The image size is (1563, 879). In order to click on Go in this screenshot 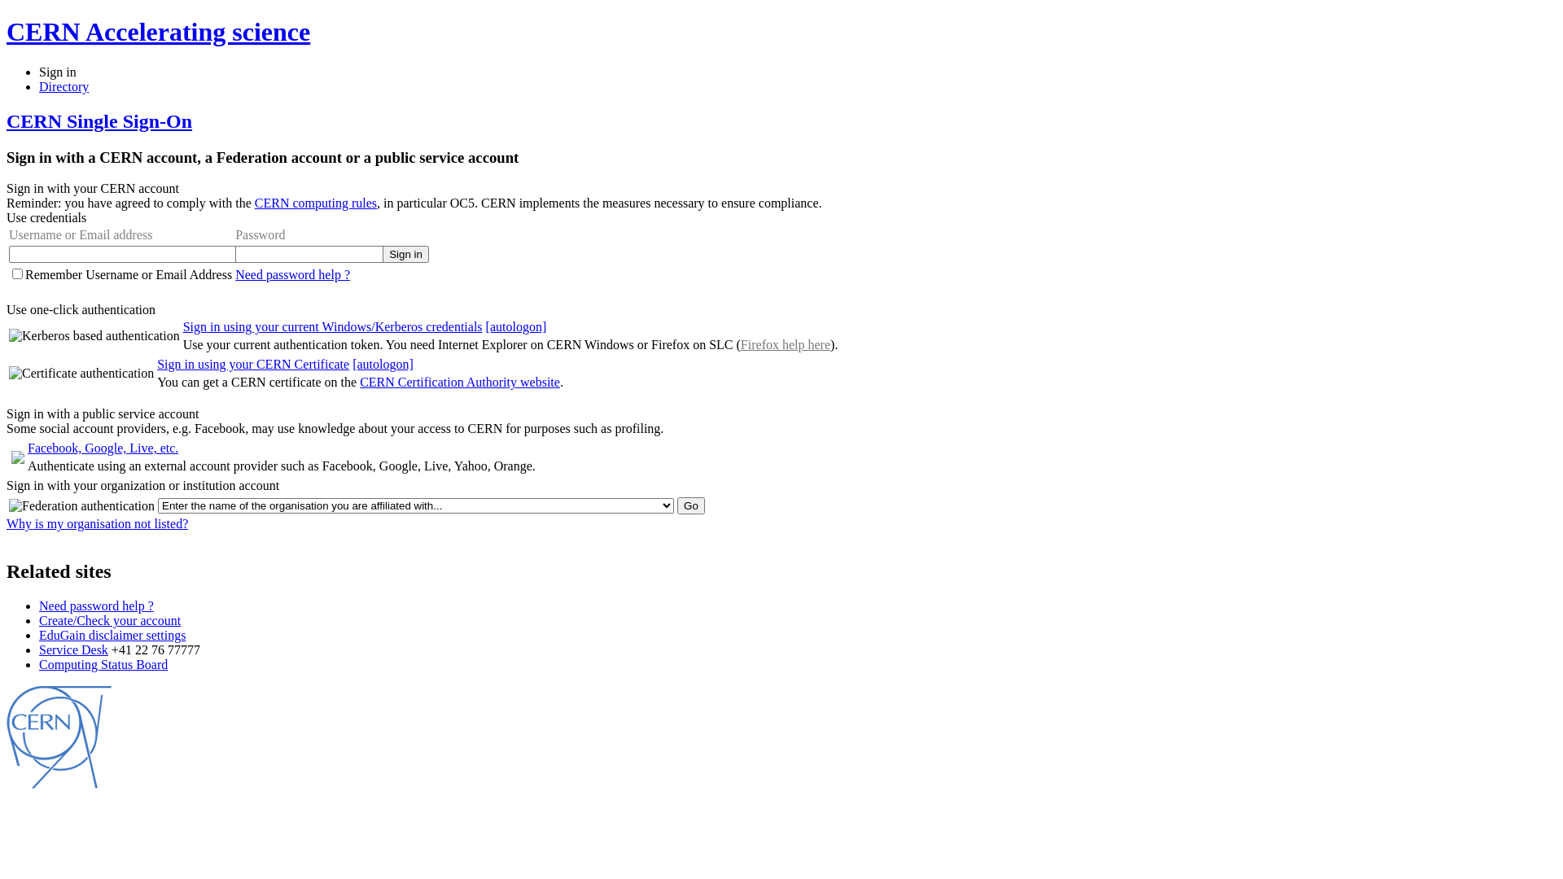, I will do `click(691, 506)`.